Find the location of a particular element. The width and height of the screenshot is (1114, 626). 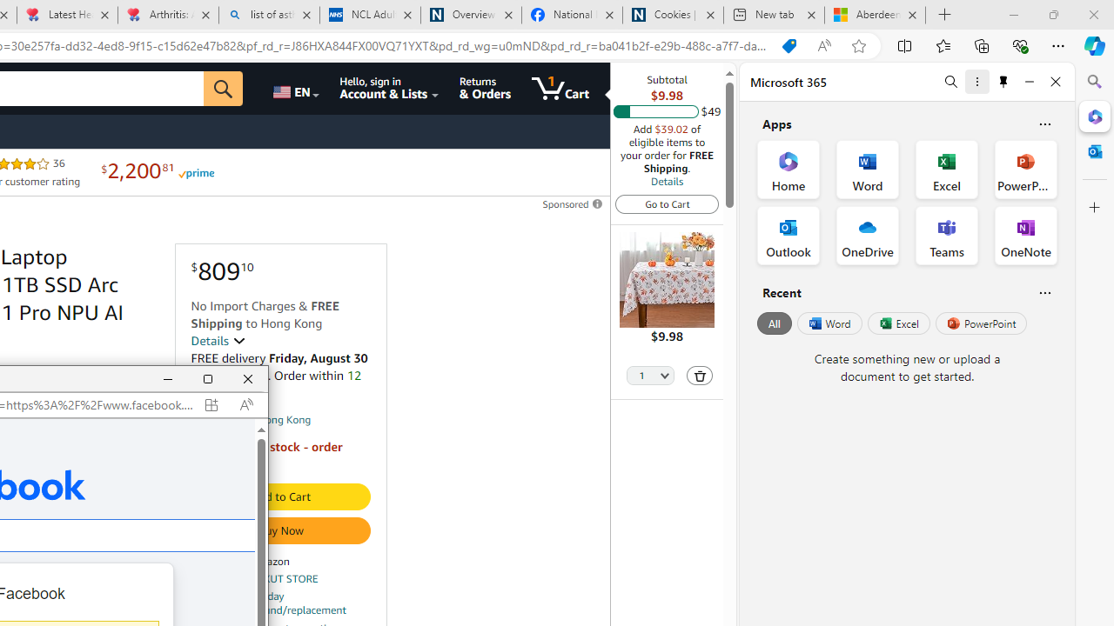

Go to Cart is located at coordinates (667, 203).